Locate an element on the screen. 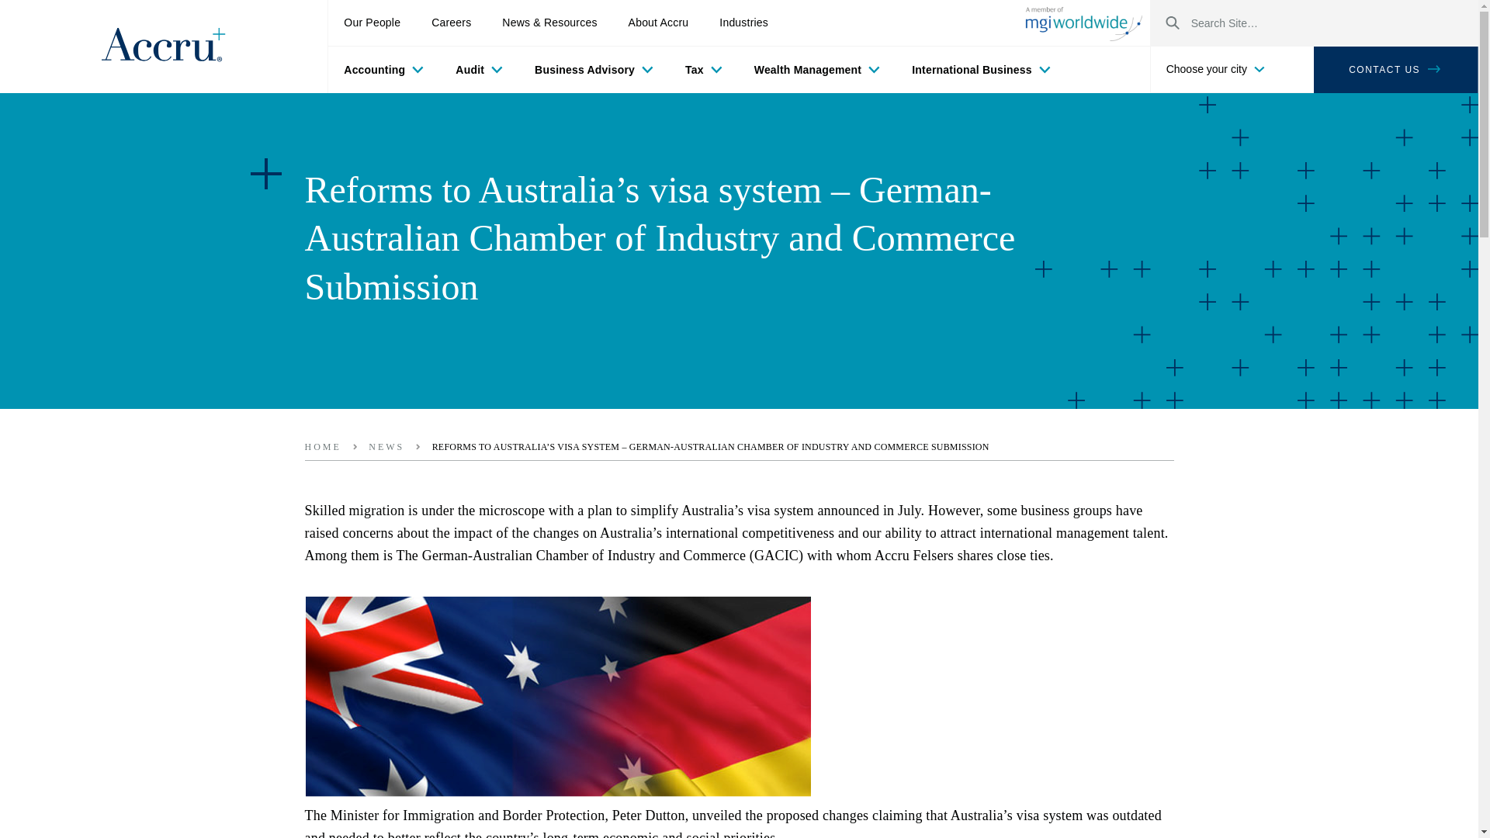 The height and width of the screenshot is (838, 1490). Our People is located at coordinates (371, 23).